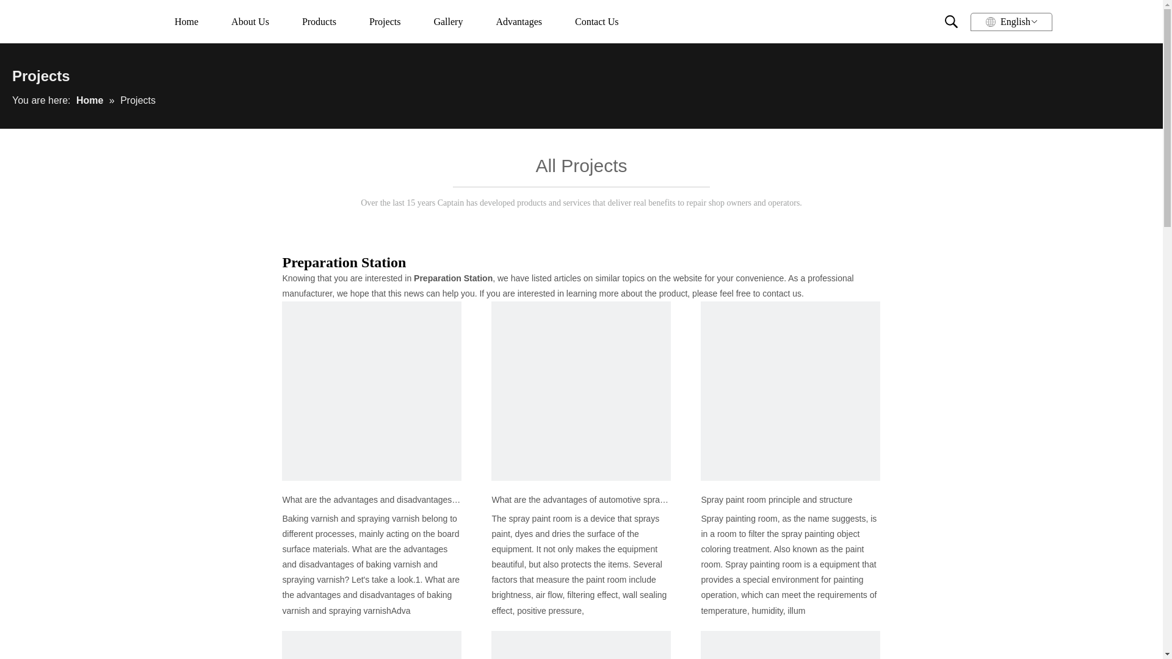  Describe the element at coordinates (385, 21) in the screenshot. I see `Projects` at that location.